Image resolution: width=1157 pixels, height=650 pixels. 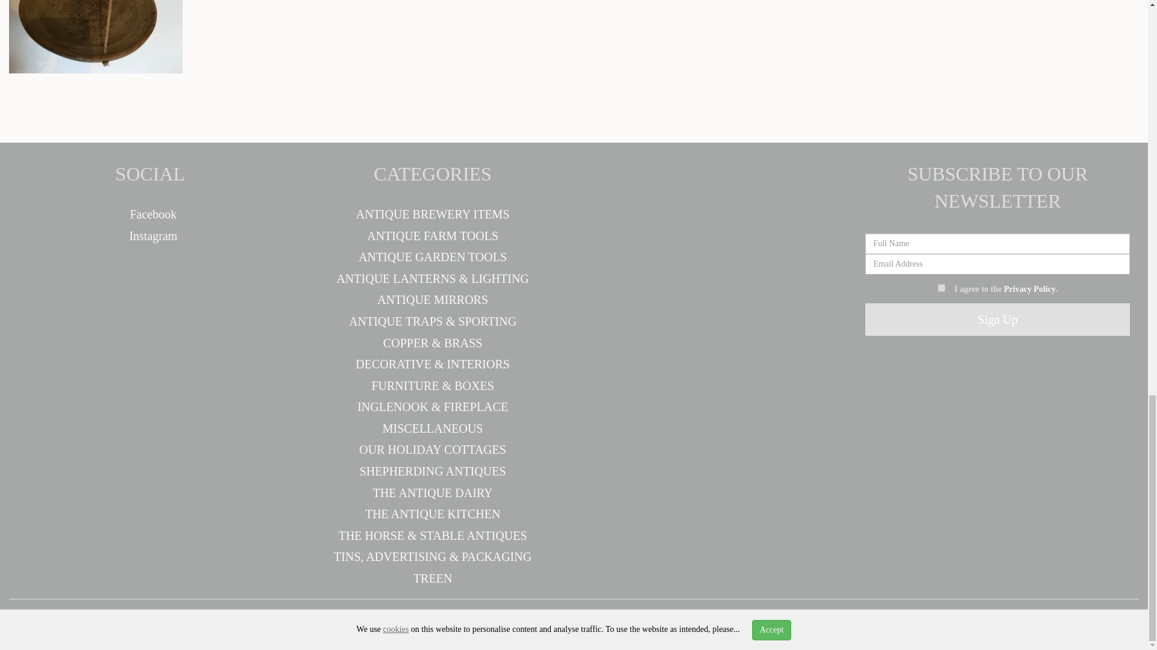 What do you see at coordinates (433, 471) in the screenshot?
I see `SHEPHERDING ANTIQUES` at bounding box center [433, 471].